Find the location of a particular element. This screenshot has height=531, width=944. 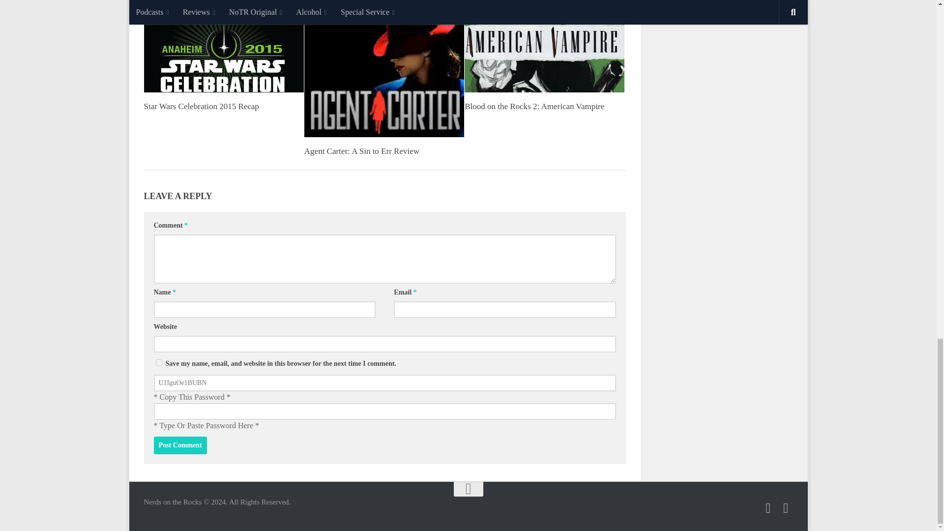

yes is located at coordinates (158, 363).